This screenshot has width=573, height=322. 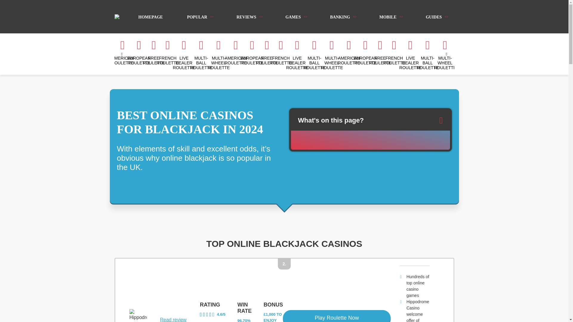 I want to click on Hippodrome logo, so click(x=138, y=315).